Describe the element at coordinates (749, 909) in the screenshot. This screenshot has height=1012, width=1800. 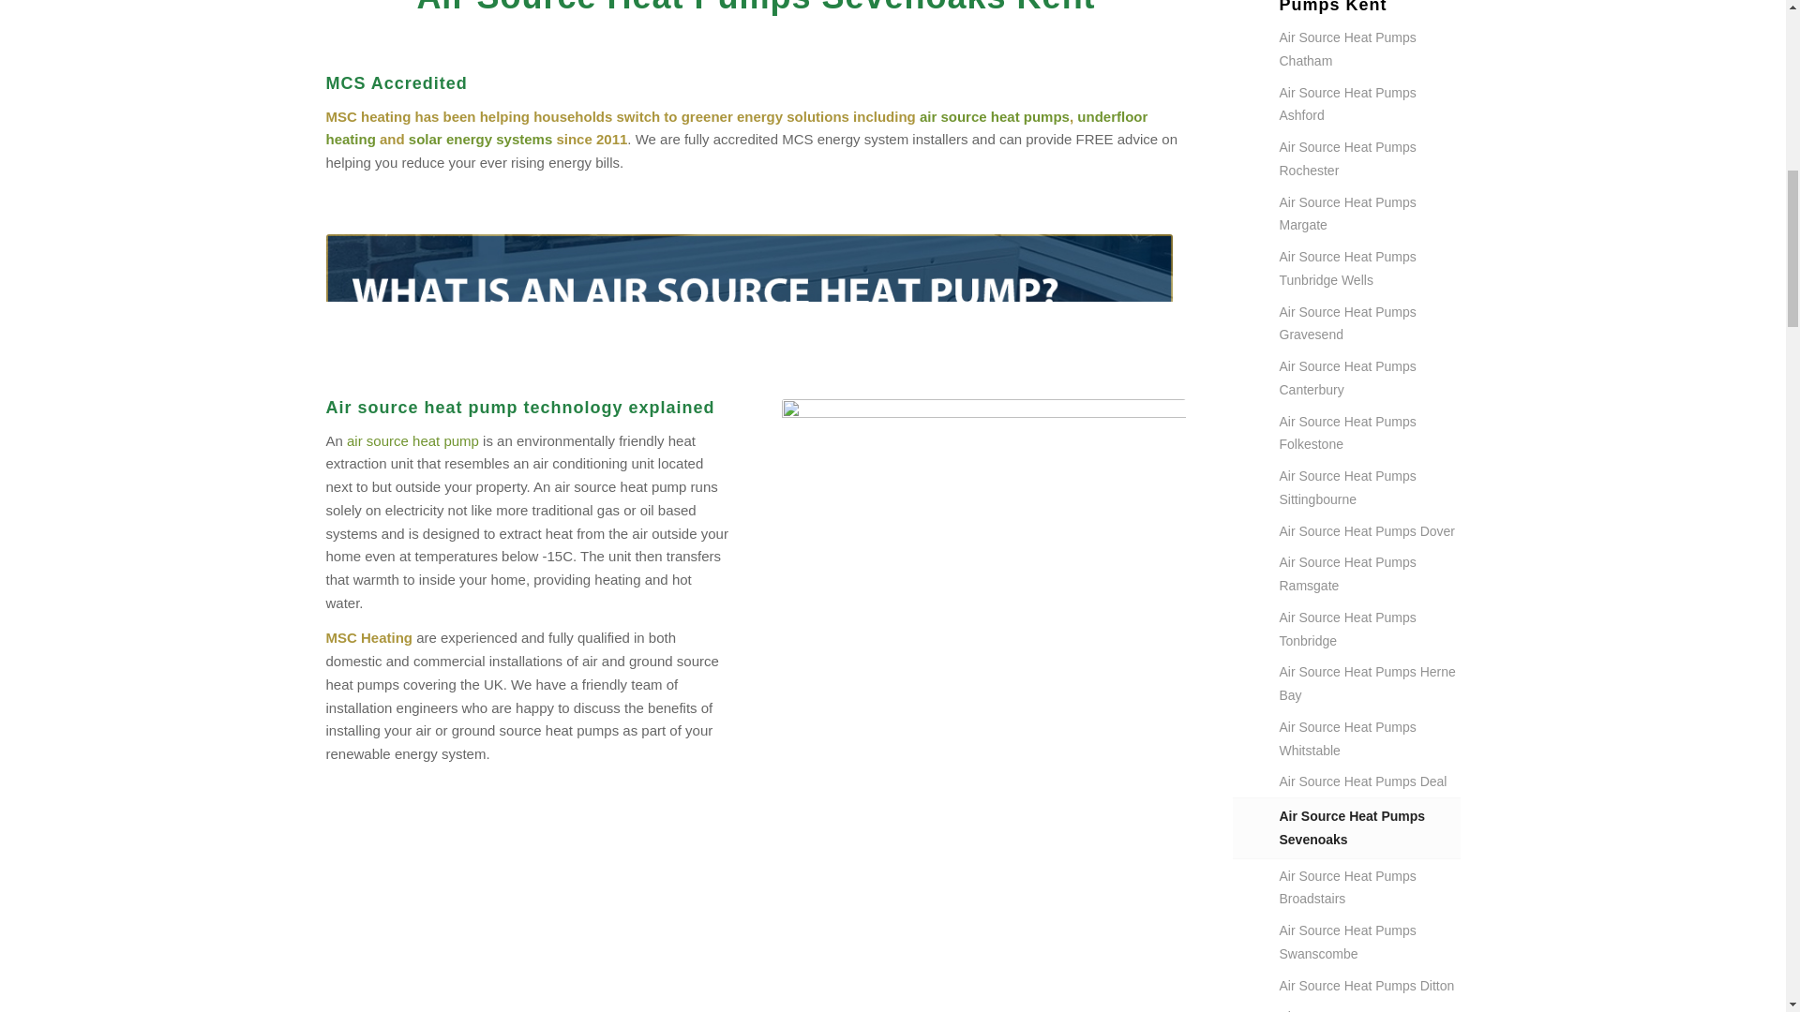
I see `air-source-heat-pump-works` at that location.